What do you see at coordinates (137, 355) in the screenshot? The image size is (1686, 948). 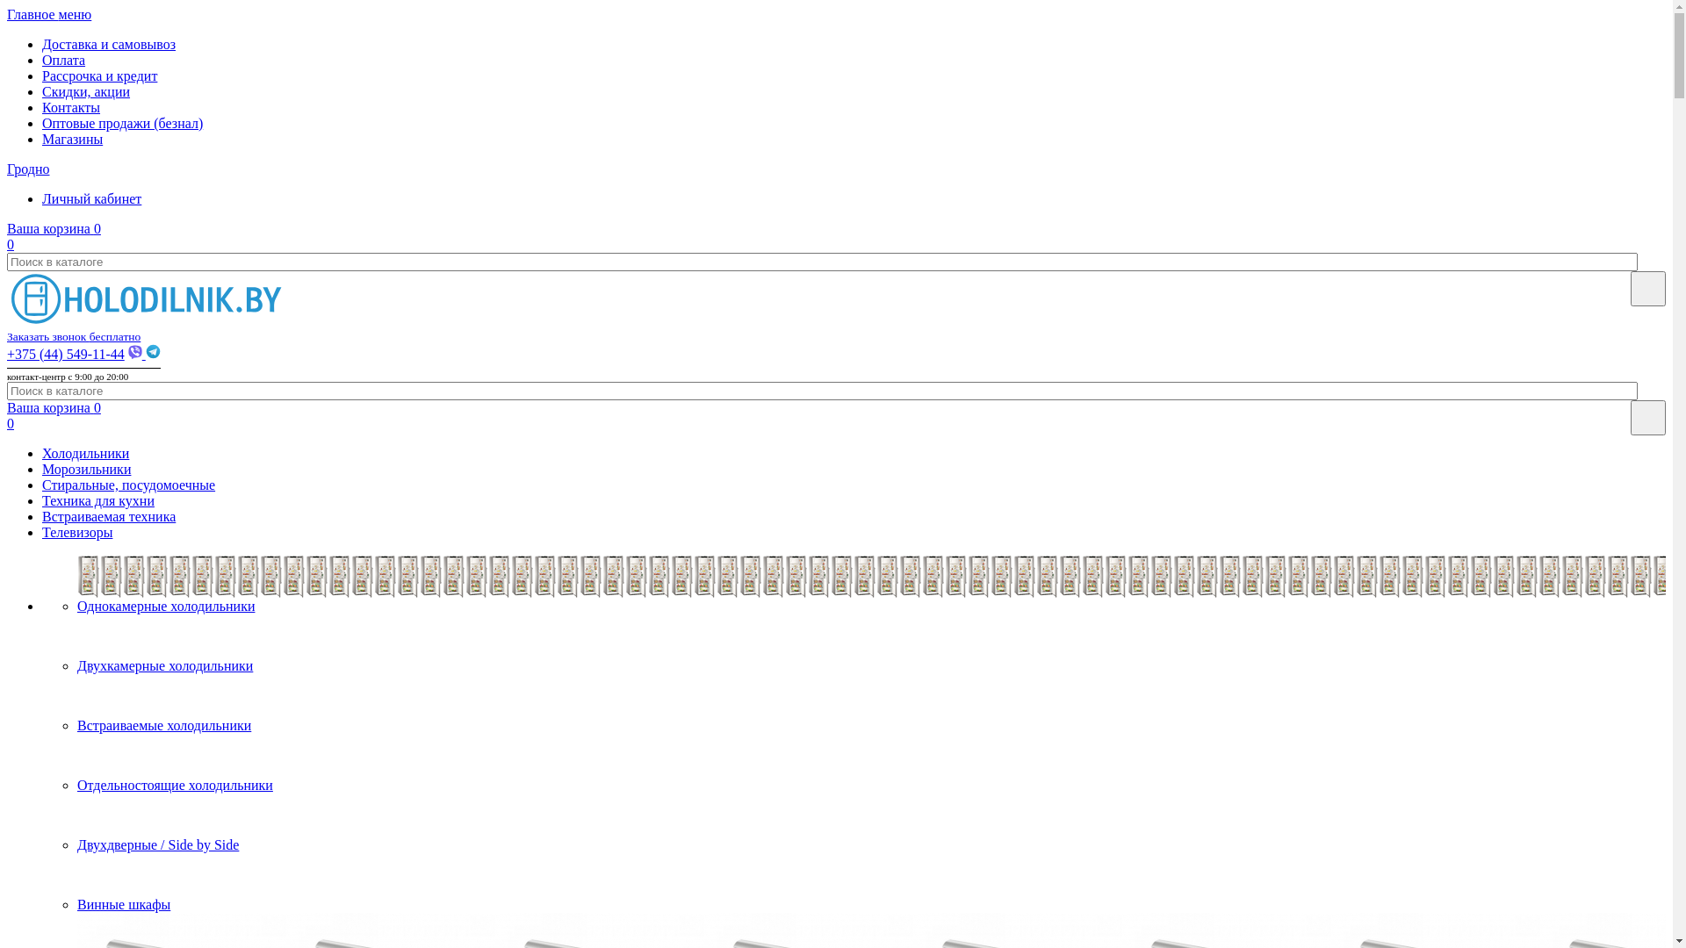 I see `Viber` at bounding box center [137, 355].